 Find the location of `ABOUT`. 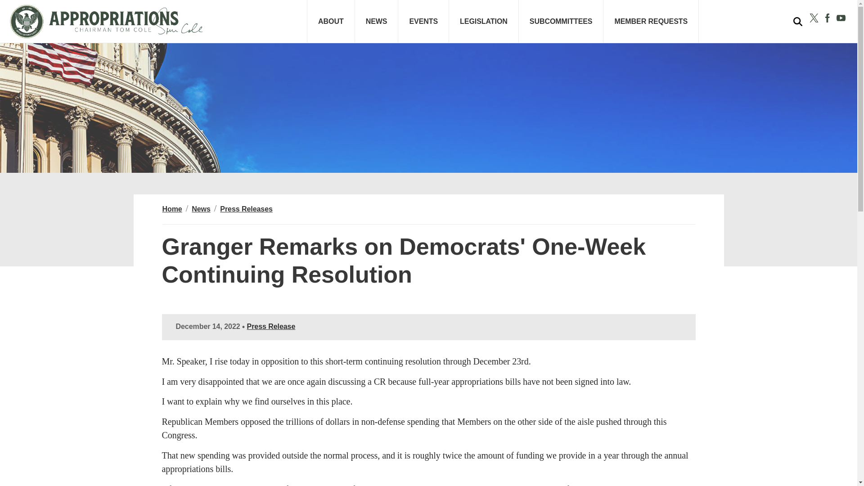

ABOUT is located at coordinates (331, 22).